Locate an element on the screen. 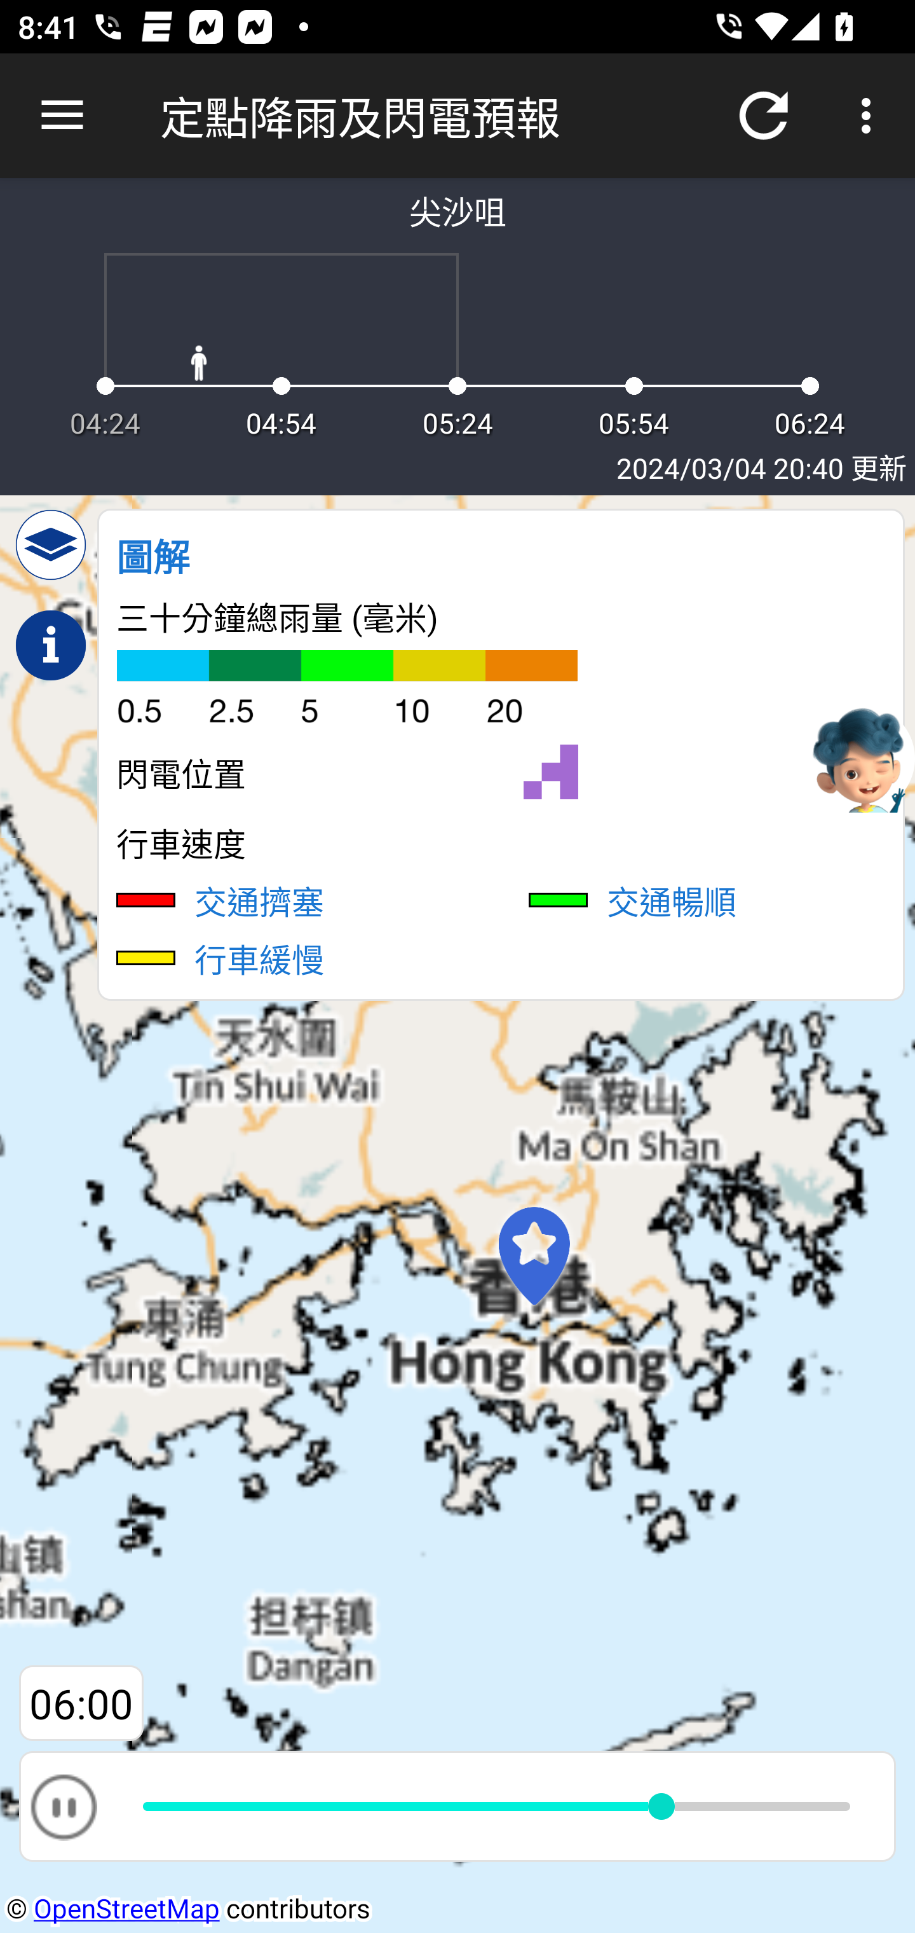 The width and height of the screenshot is (915, 1933). 已選擇 說明 is located at coordinates (51, 645).